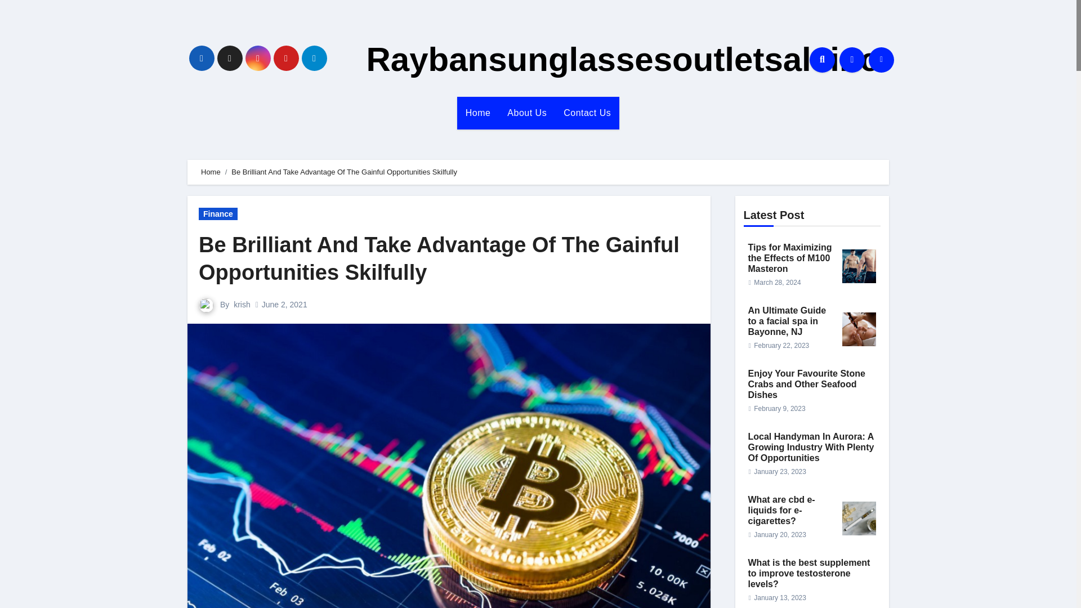 This screenshot has height=608, width=1081. I want to click on About Us, so click(527, 113).